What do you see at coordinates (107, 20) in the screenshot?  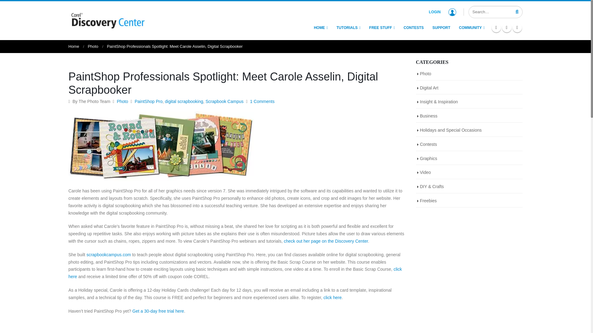 I see `Corel Discovery Center` at bounding box center [107, 20].